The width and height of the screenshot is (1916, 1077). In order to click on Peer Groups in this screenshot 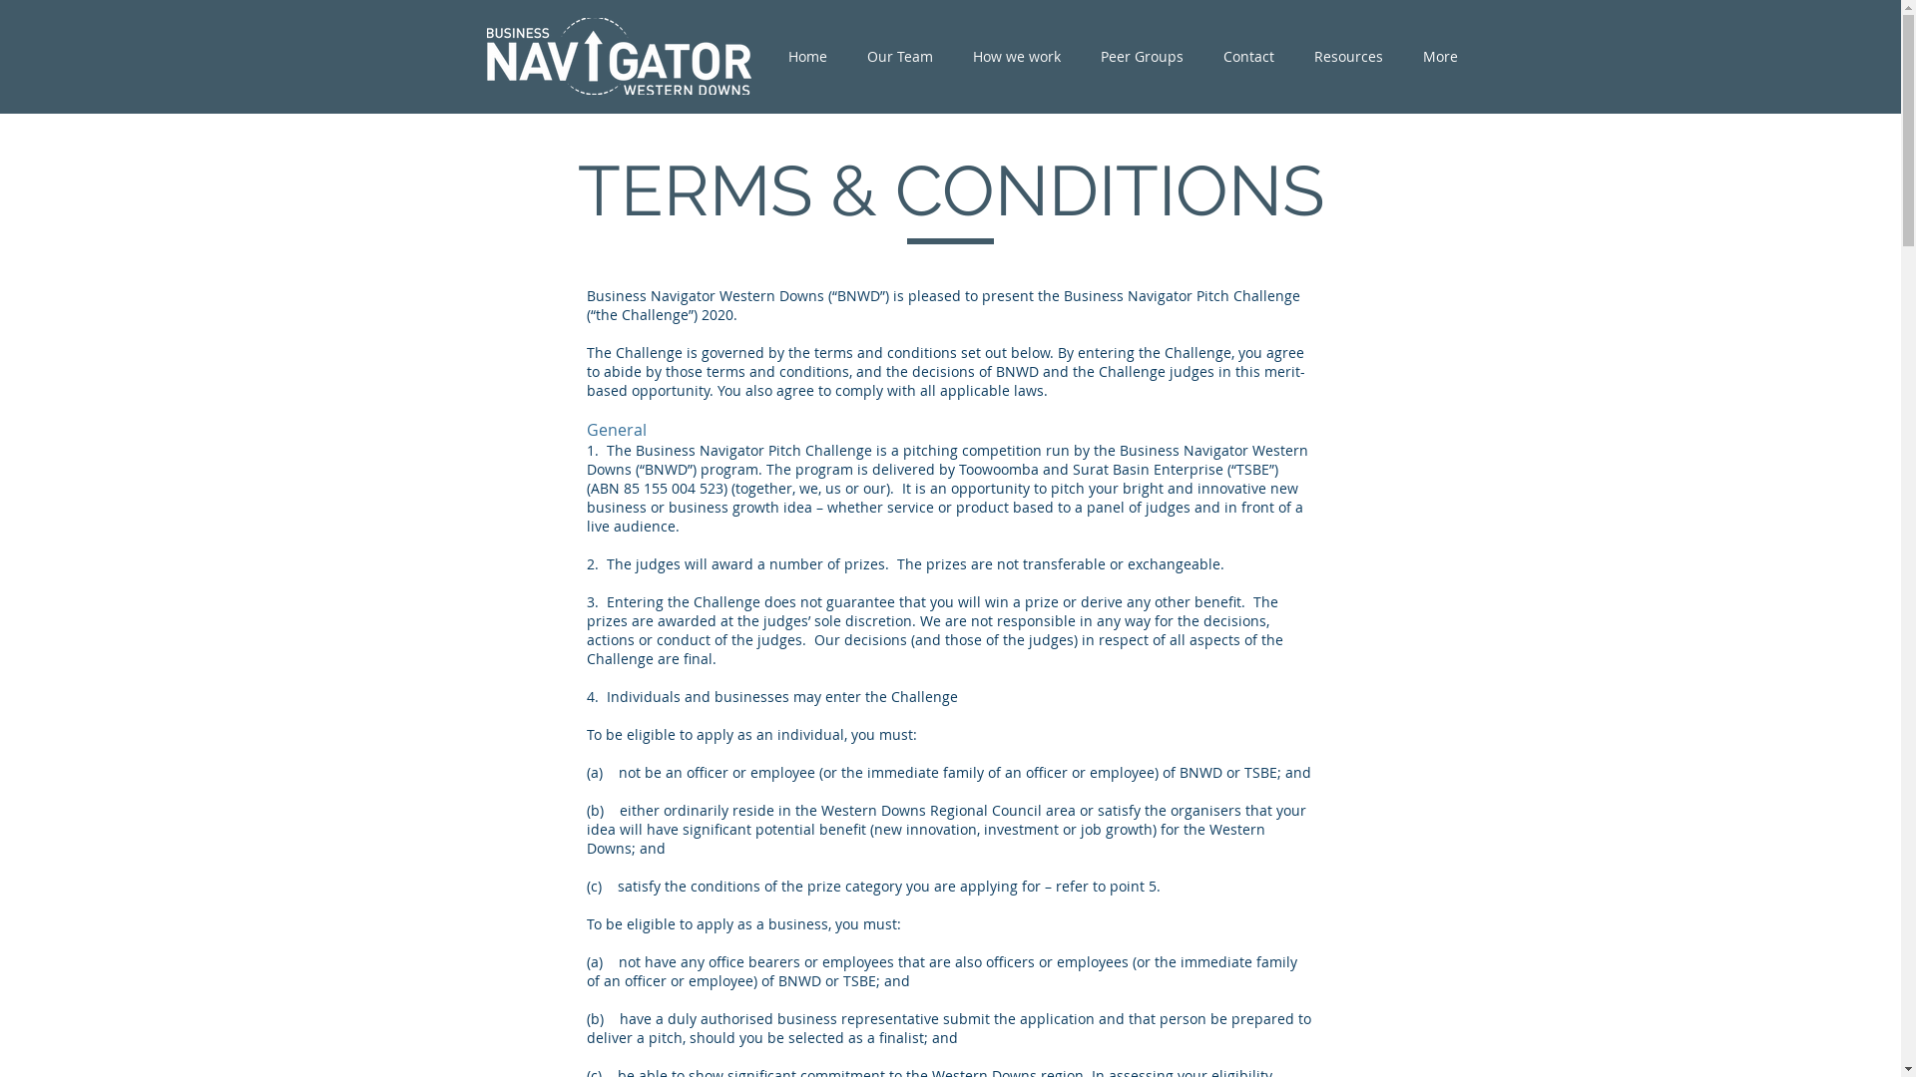, I will do `click(1142, 57)`.